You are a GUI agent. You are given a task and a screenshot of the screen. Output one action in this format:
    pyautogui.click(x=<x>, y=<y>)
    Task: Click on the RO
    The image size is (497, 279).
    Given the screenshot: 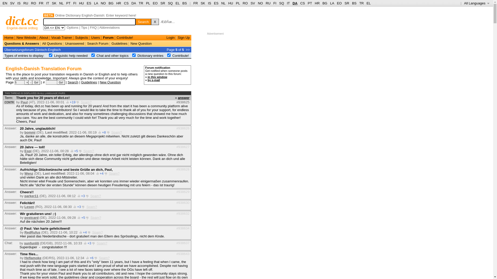 What is the action you would take?
    pyautogui.click(x=34, y=3)
    